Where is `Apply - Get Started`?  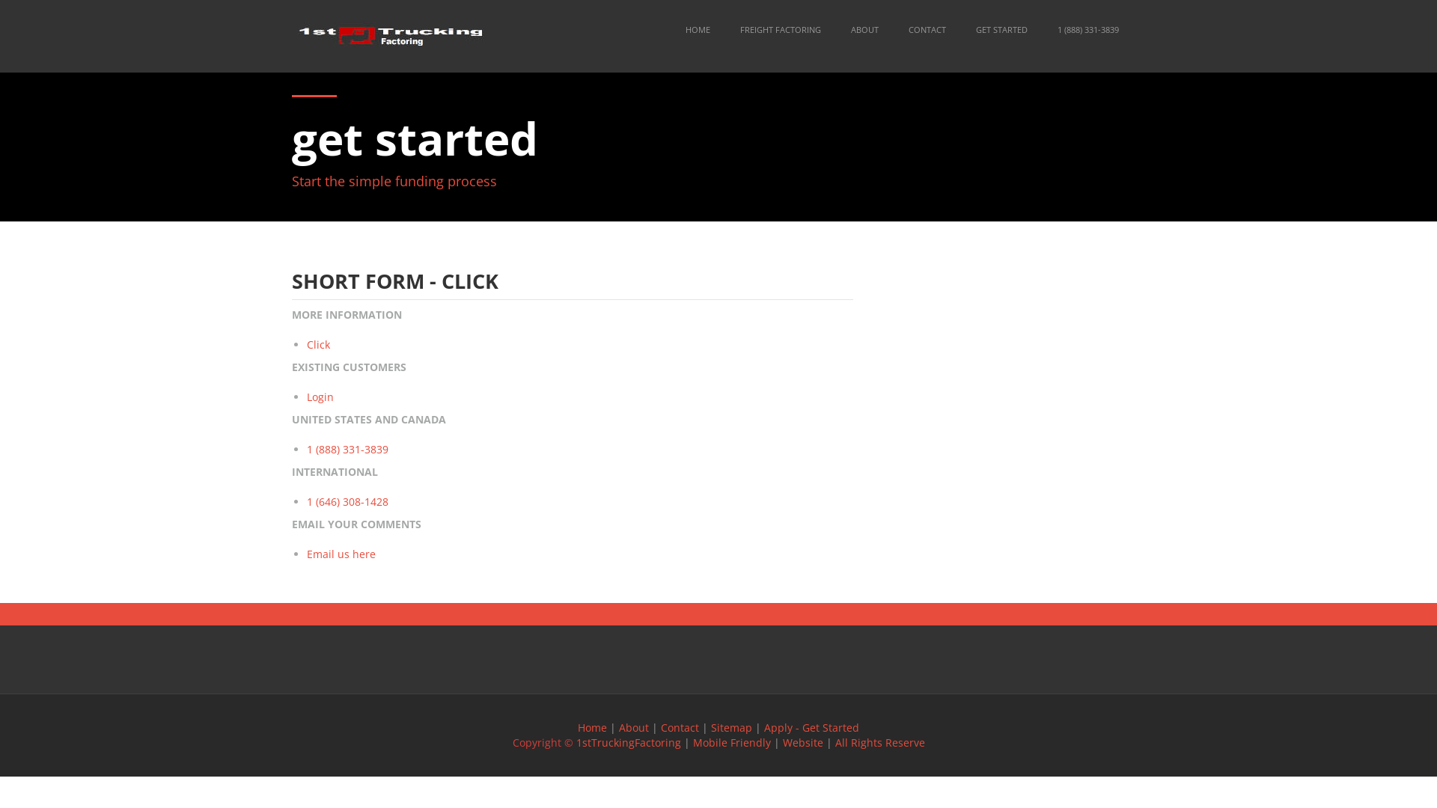
Apply - Get Started is located at coordinates (811, 727).